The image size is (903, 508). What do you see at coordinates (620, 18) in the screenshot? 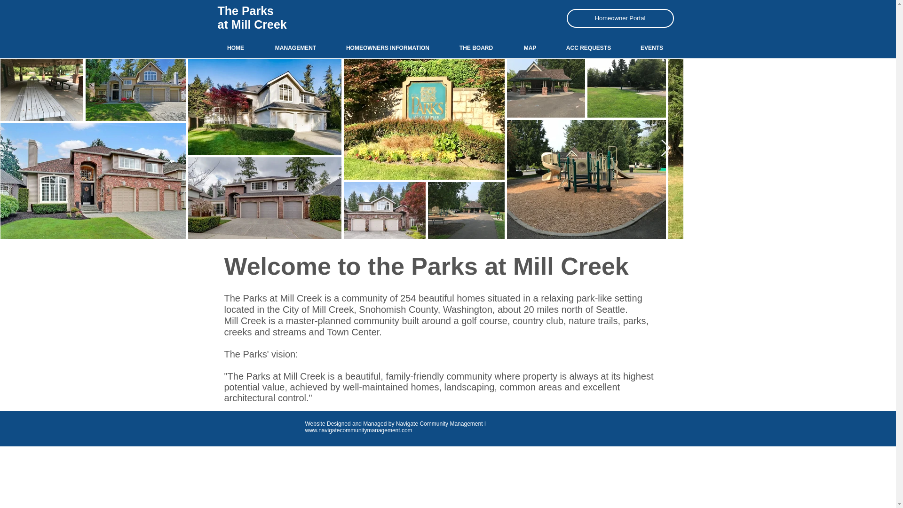
I see `Homeowner Portal` at bounding box center [620, 18].